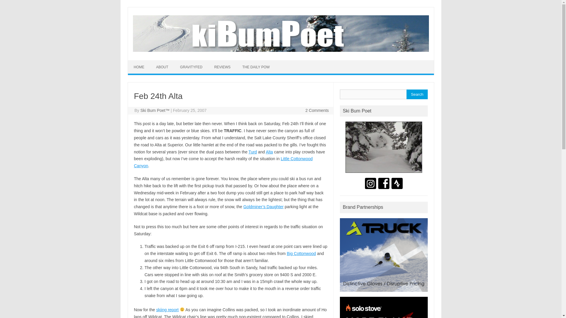 Image resolution: width=566 pixels, height=318 pixels. I want to click on GRAVITYFED, so click(191, 67).